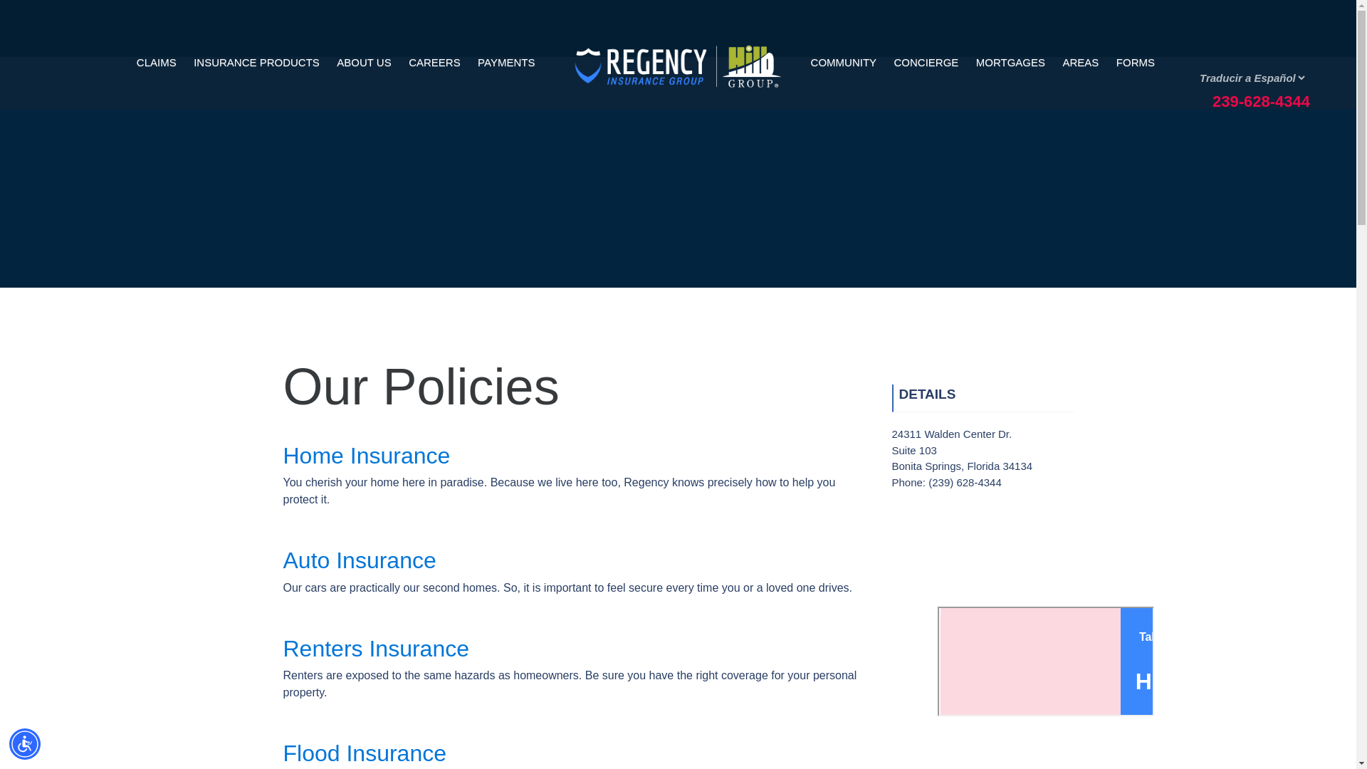  I want to click on CAREERS, so click(434, 62).